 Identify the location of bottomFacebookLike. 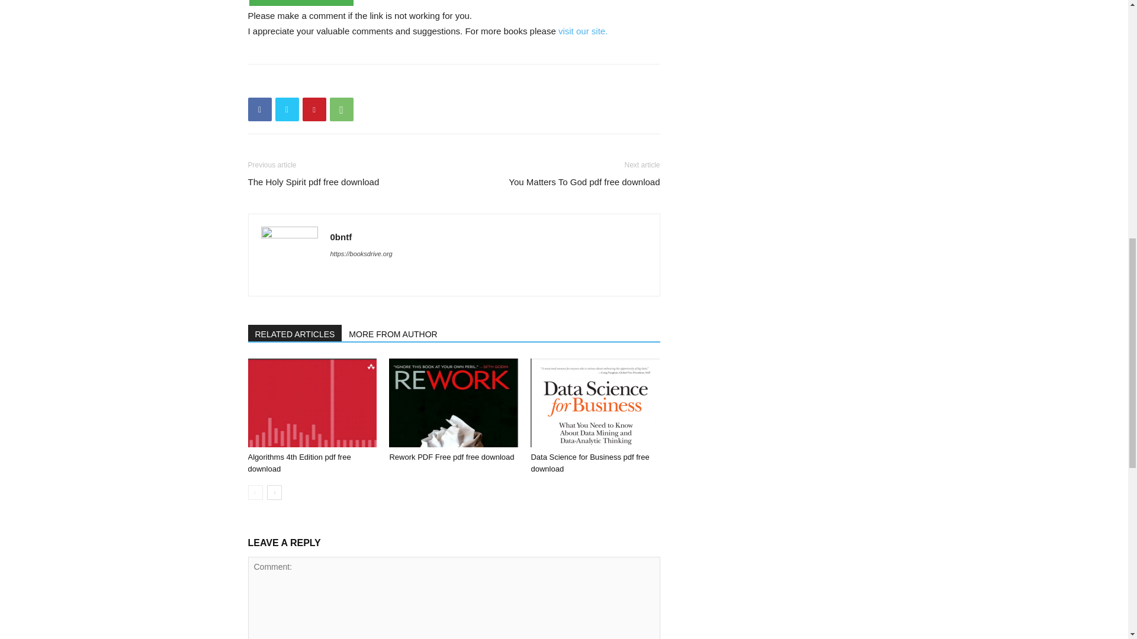
(336, 83).